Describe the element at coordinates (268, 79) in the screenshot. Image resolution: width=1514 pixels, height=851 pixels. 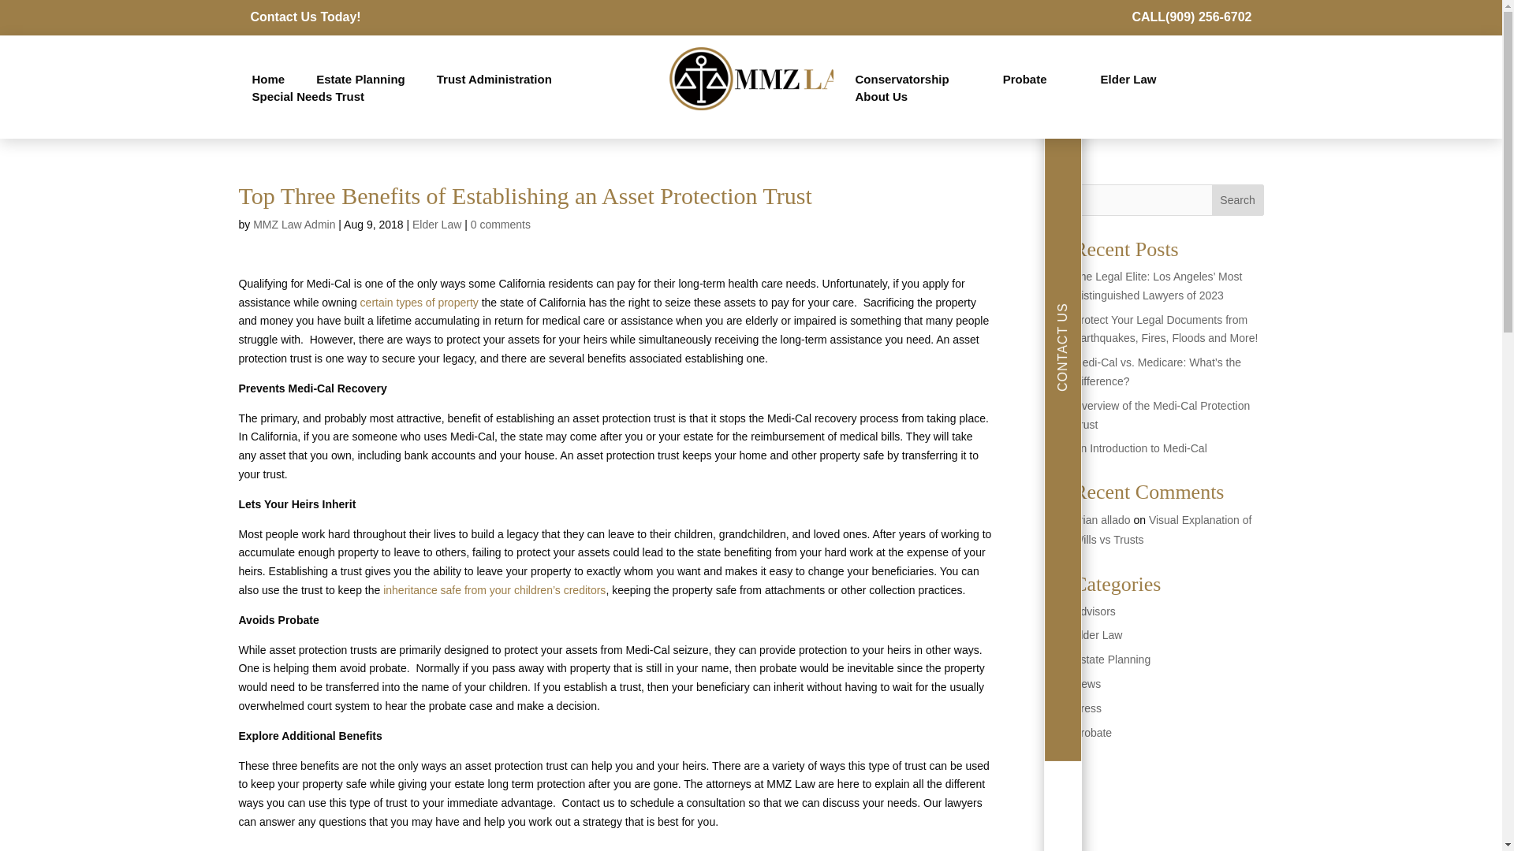
I see `Home` at that location.